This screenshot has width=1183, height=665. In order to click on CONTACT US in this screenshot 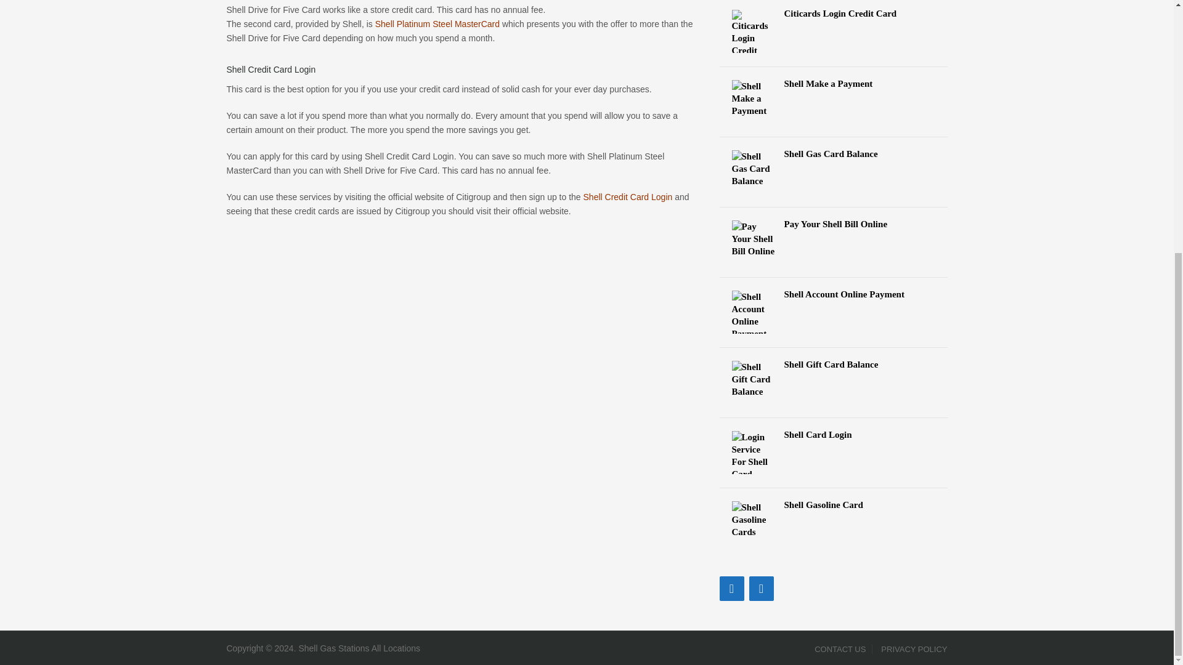, I will do `click(840, 649)`.